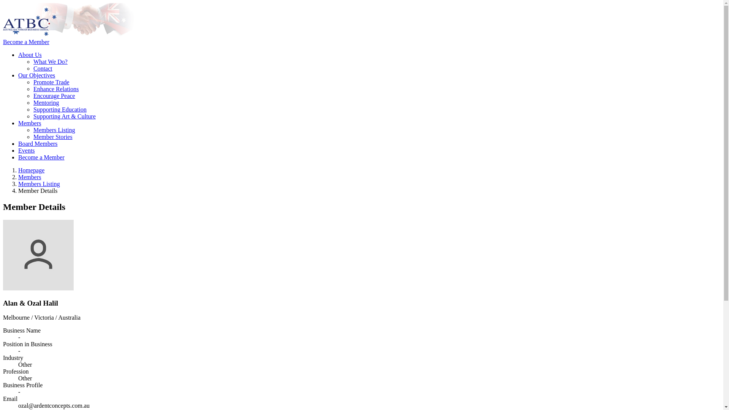  I want to click on Become a Member, so click(26, 42).